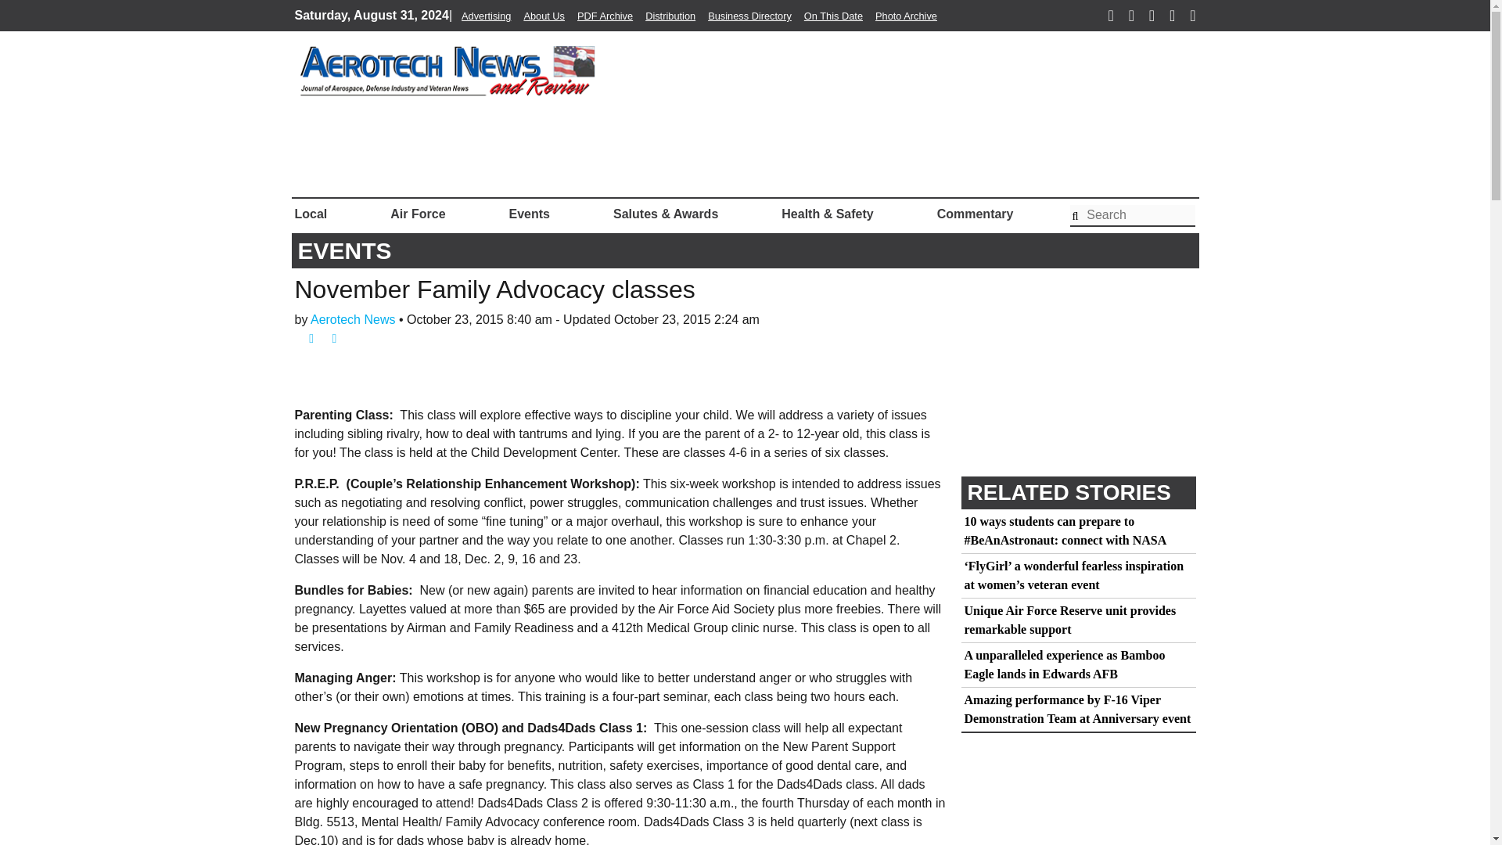 The image size is (1502, 845). What do you see at coordinates (314, 214) in the screenshot?
I see `Local` at bounding box center [314, 214].